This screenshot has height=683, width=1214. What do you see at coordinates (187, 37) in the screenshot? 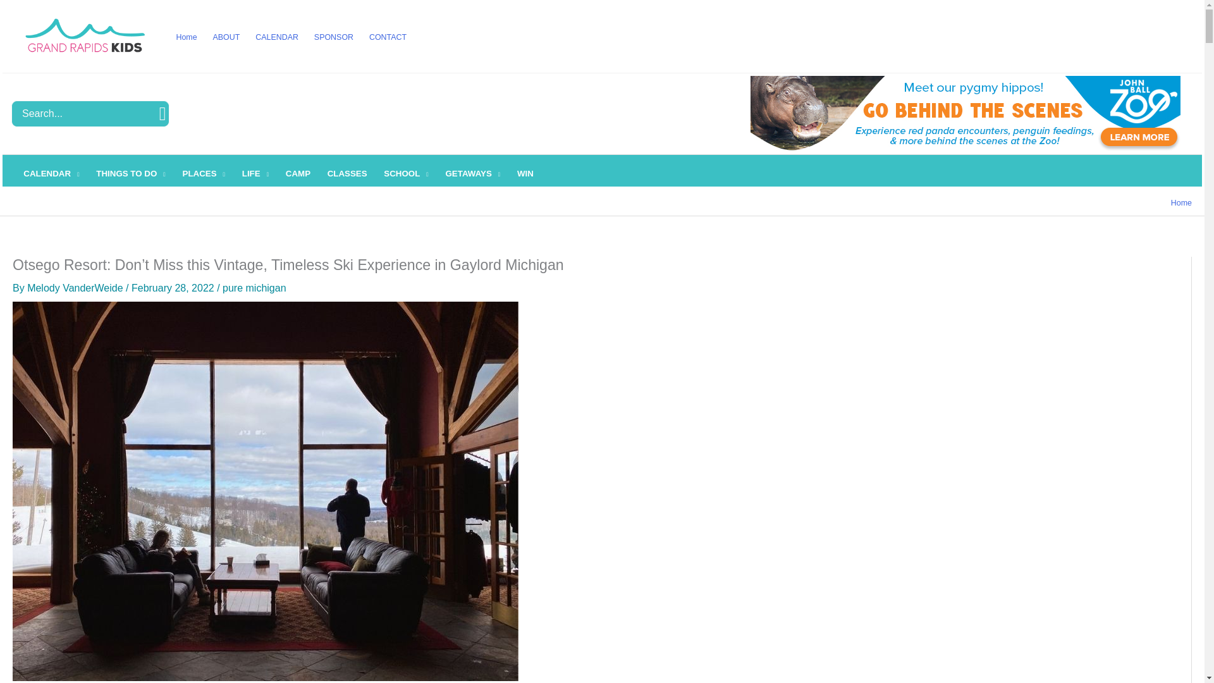
I see `Home` at bounding box center [187, 37].